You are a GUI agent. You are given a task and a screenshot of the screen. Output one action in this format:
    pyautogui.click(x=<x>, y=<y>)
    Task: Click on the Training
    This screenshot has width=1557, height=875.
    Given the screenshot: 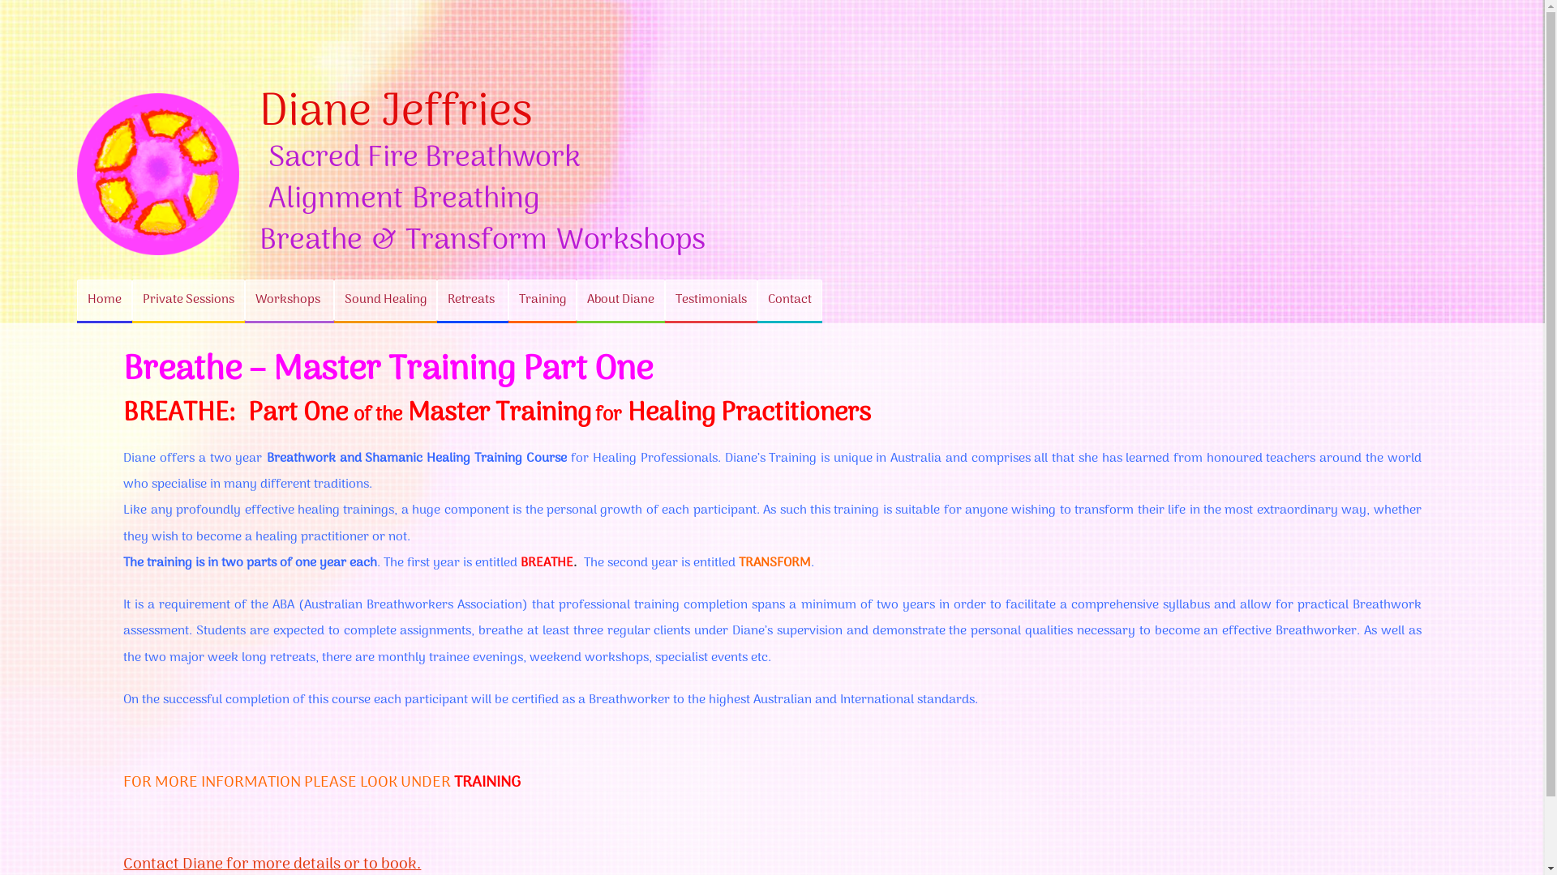 What is the action you would take?
    pyautogui.click(x=543, y=300)
    